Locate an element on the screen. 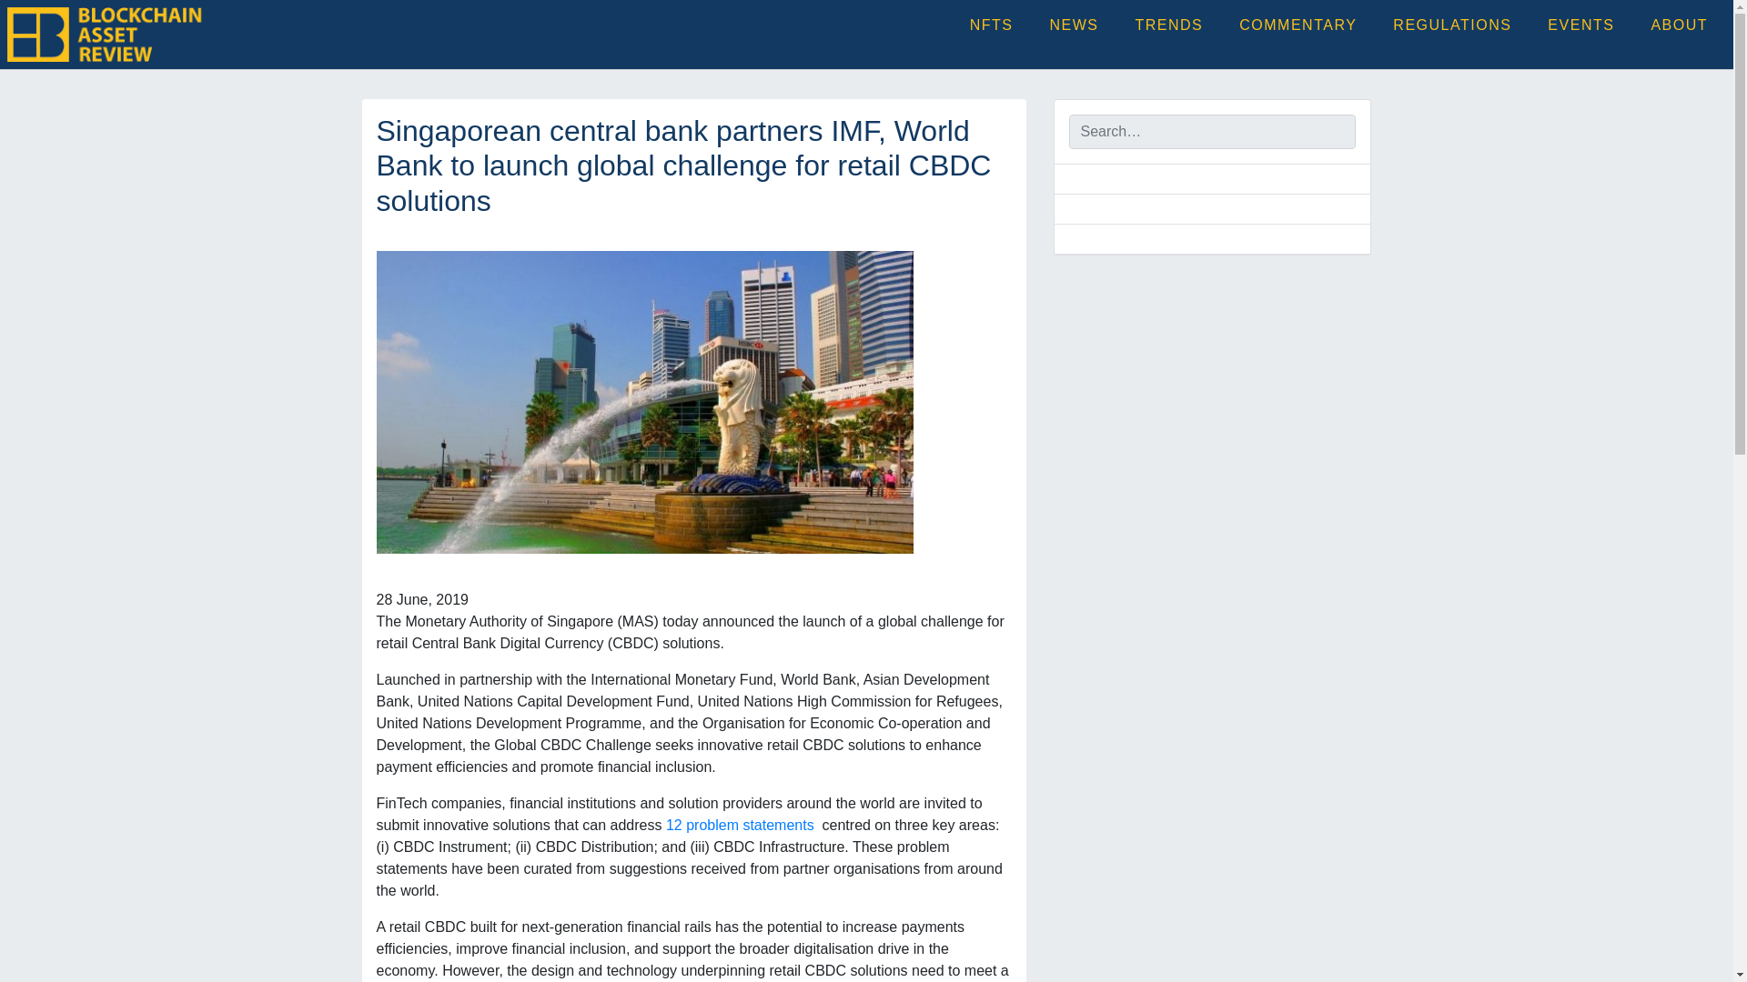 The height and width of the screenshot is (982, 1747). ABOUT is located at coordinates (1678, 25).